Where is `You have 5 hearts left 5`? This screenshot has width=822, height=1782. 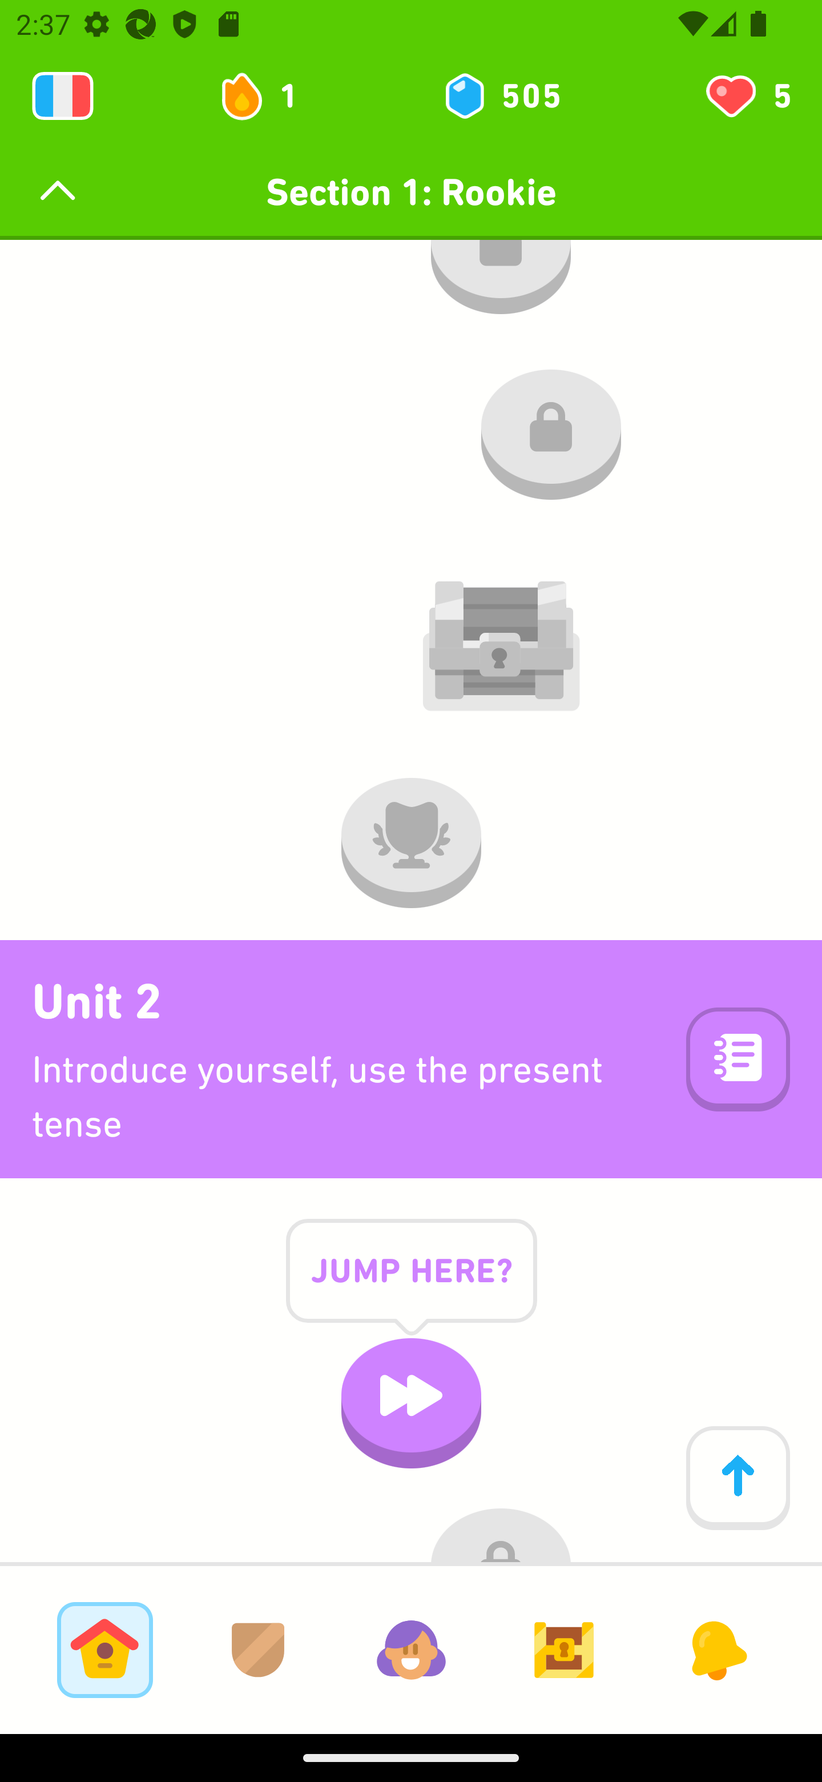
You have 5 hearts left 5 is located at coordinates (747, 96).